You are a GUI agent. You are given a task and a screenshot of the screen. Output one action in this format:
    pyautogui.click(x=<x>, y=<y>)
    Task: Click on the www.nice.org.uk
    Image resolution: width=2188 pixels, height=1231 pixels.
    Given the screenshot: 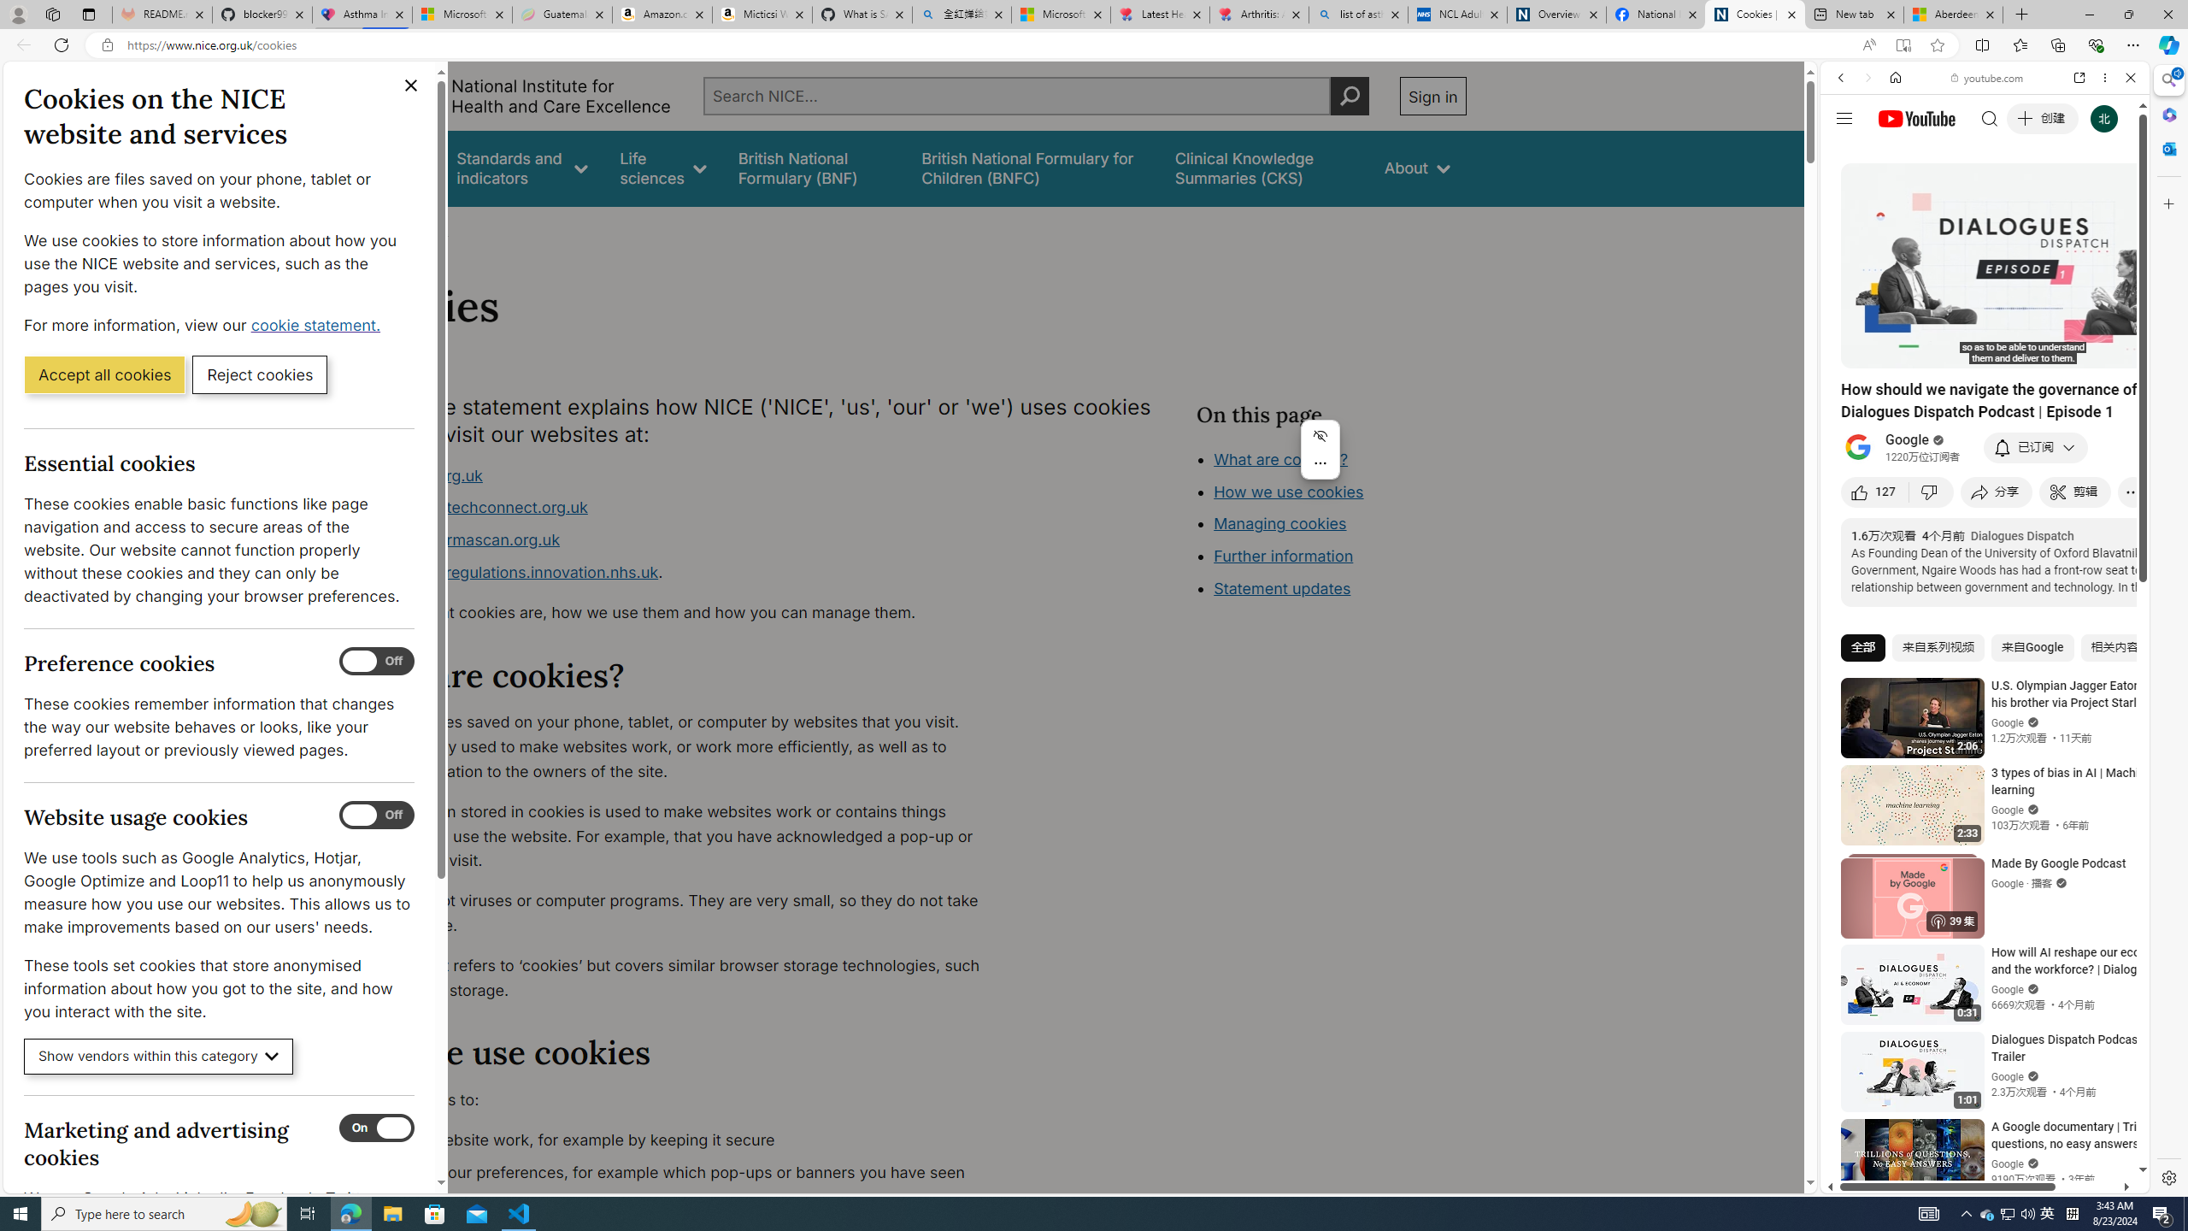 What is the action you would take?
    pyautogui.click(x=421, y=475)
    